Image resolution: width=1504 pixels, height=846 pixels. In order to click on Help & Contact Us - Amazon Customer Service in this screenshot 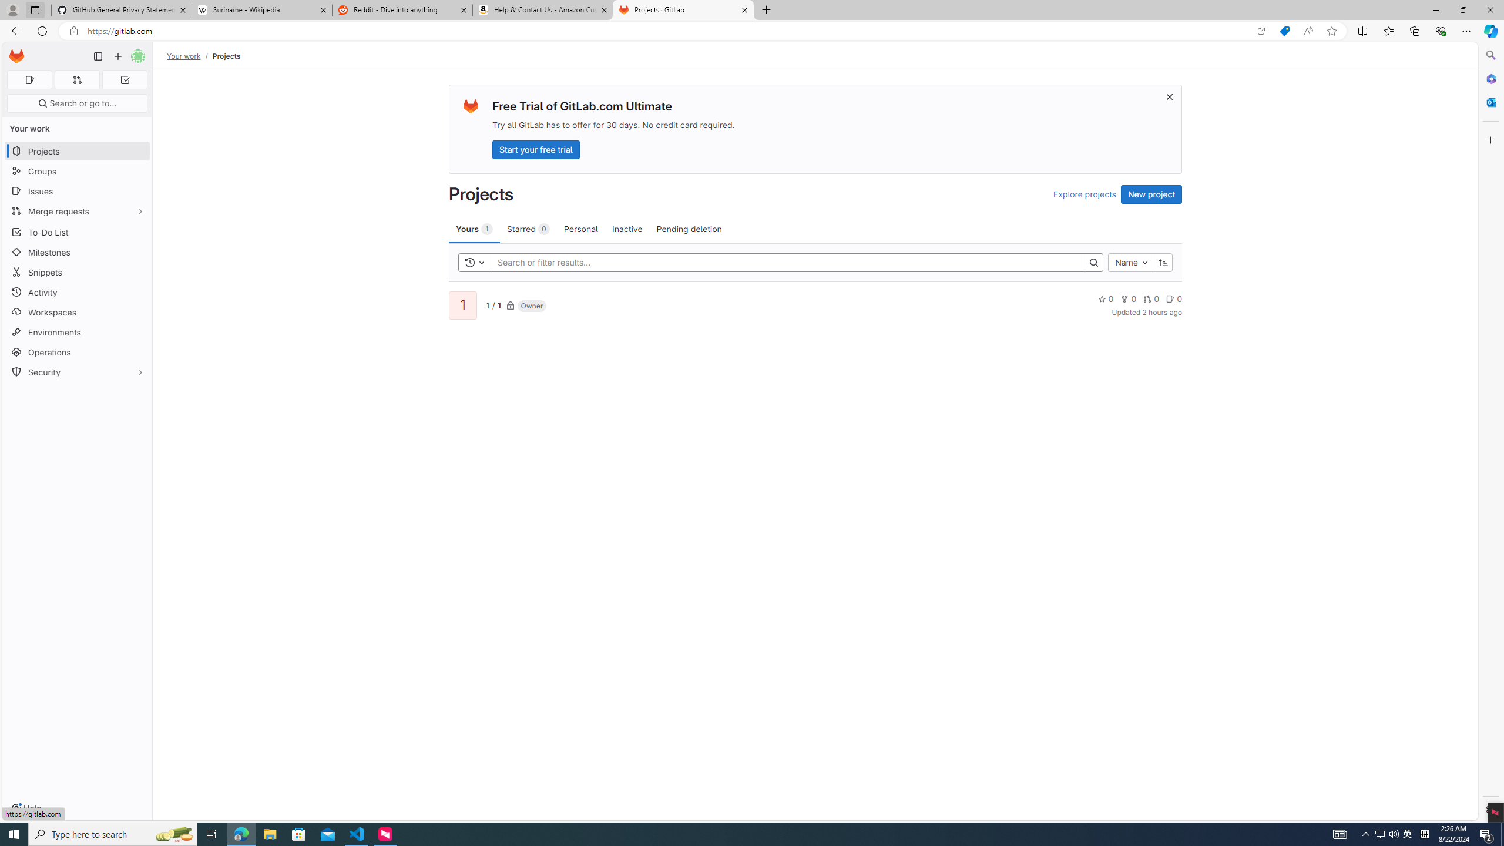, I will do `click(543, 10)`.